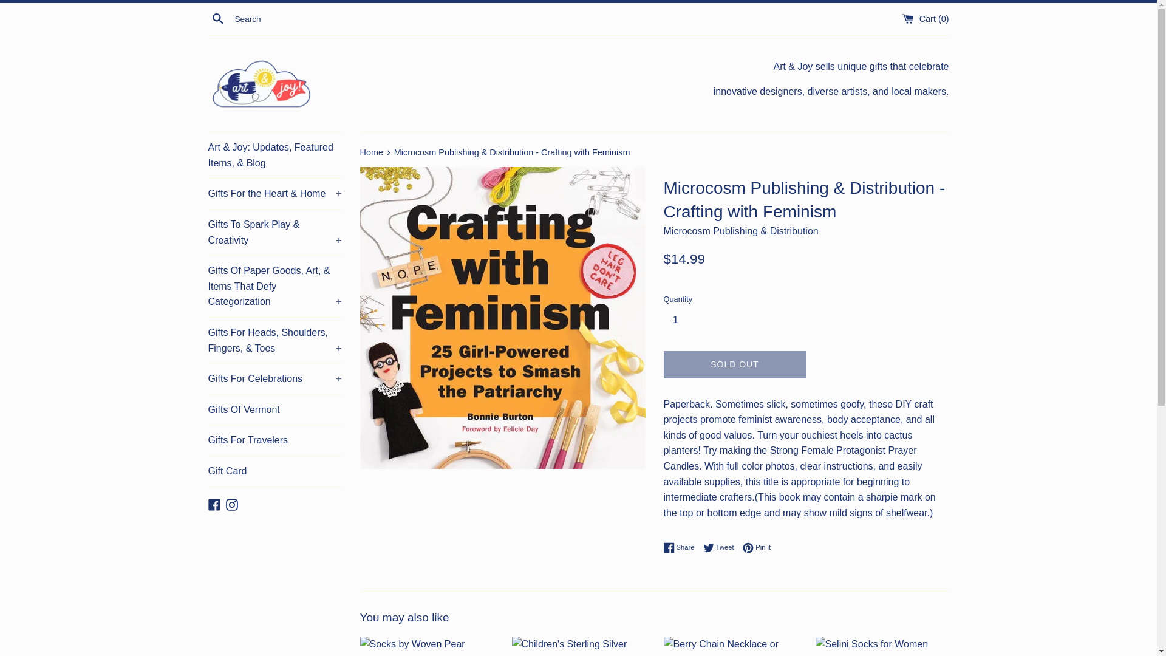  Describe the element at coordinates (730, 646) in the screenshot. I see `Berry Chain Necklace or Bracelet` at that location.